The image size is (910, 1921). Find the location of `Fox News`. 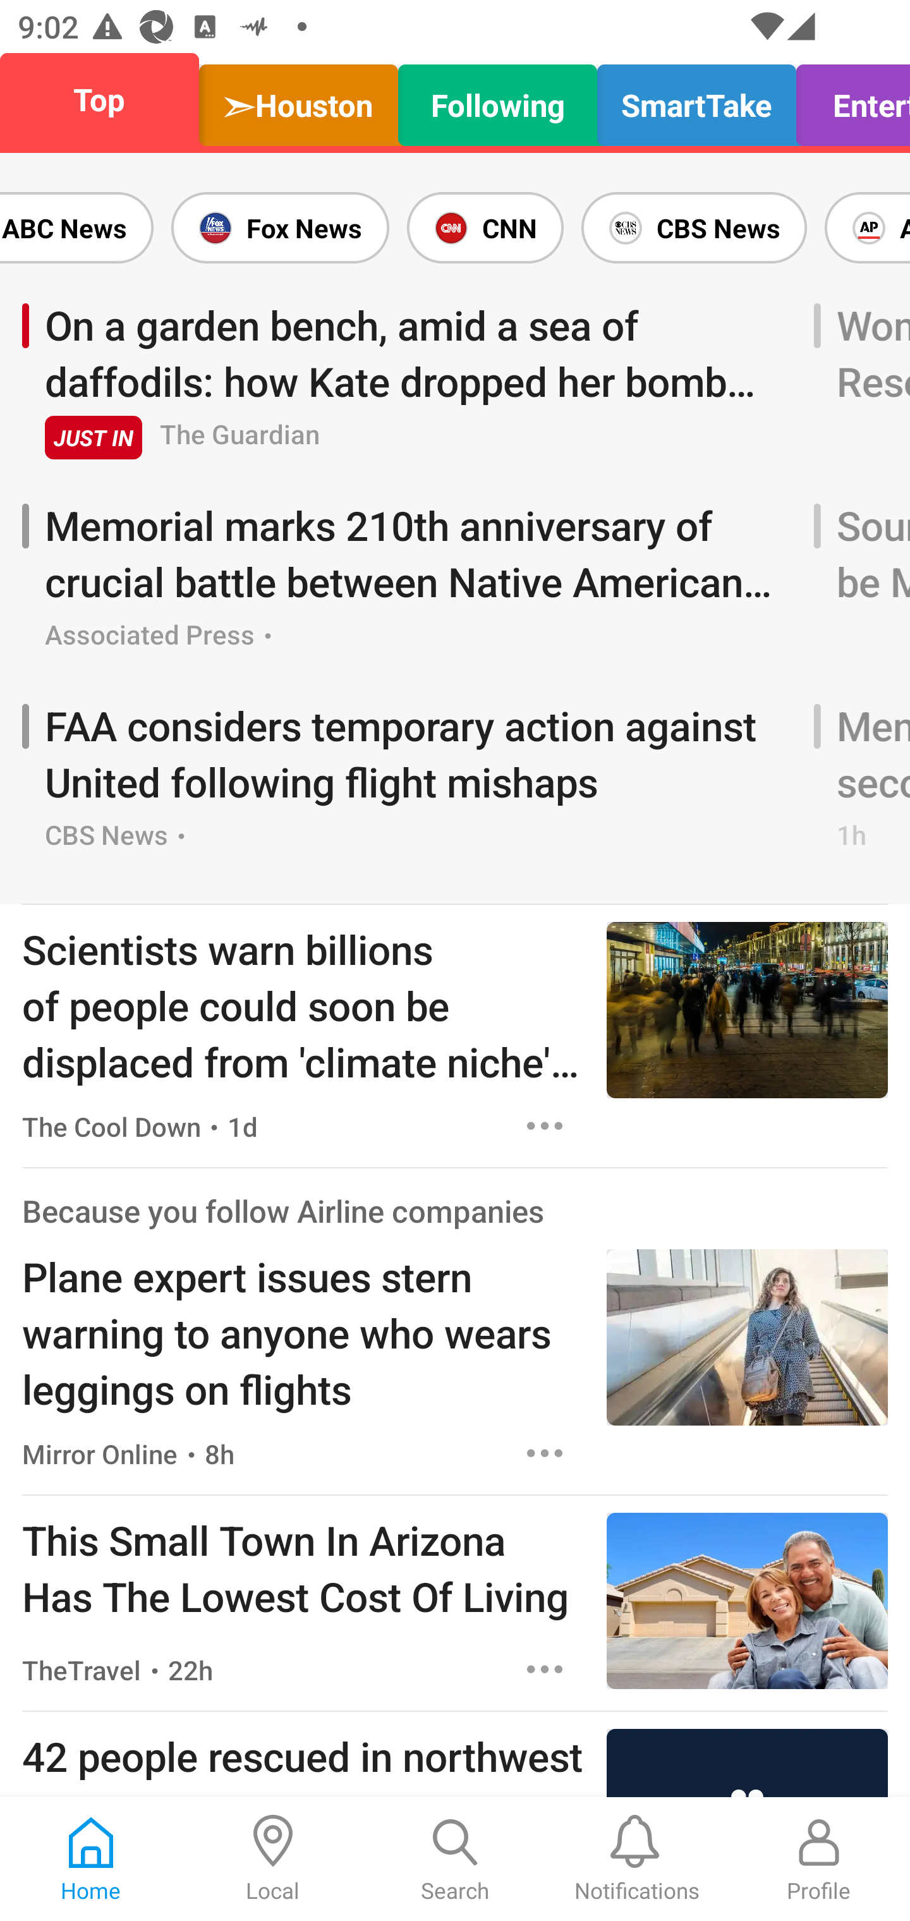

Fox News is located at coordinates (280, 227).